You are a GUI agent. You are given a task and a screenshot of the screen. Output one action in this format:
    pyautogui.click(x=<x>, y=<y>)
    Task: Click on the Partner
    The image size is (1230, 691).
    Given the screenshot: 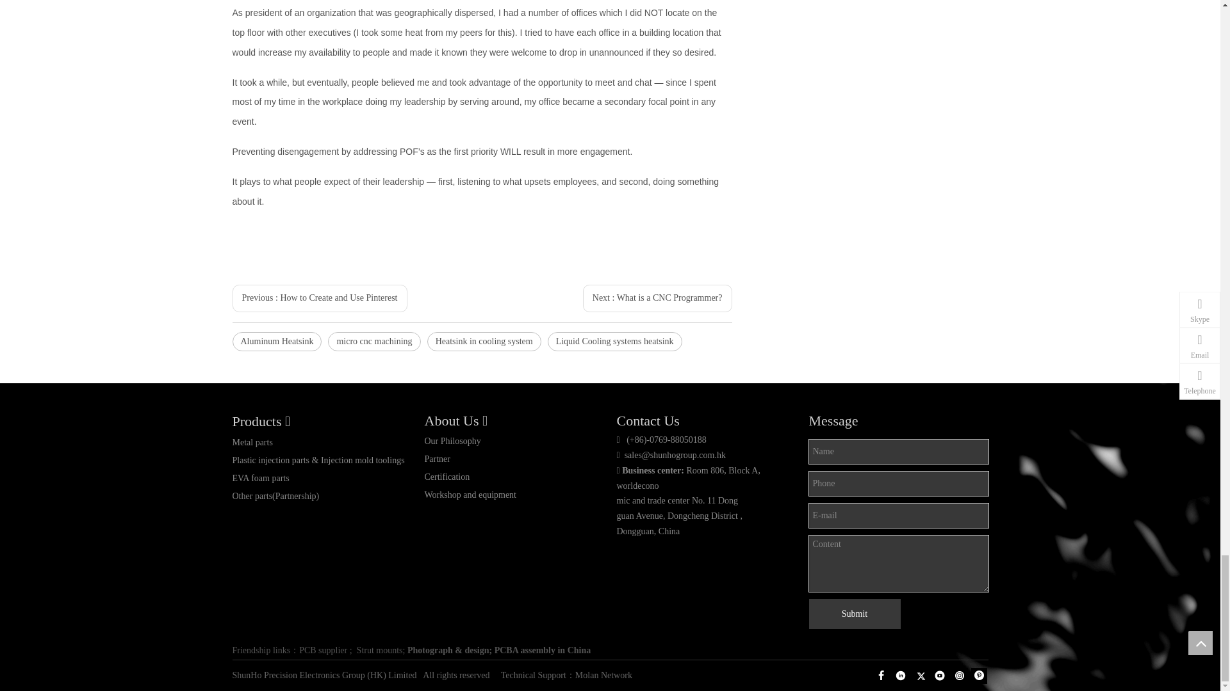 What is the action you would take?
    pyautogui.click(x=437, y=458)
    